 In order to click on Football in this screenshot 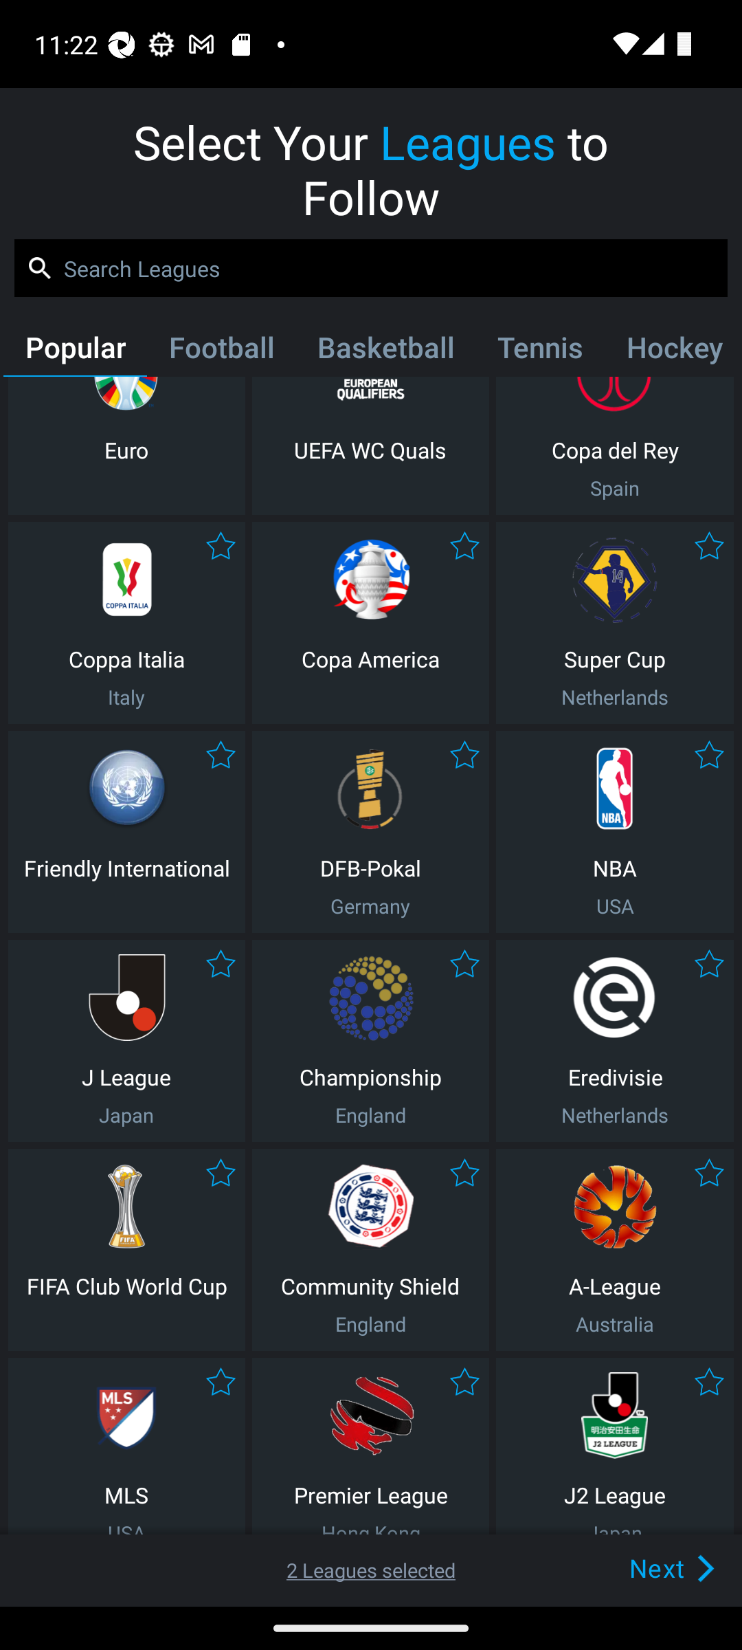, I will do `click(221, 351)`.